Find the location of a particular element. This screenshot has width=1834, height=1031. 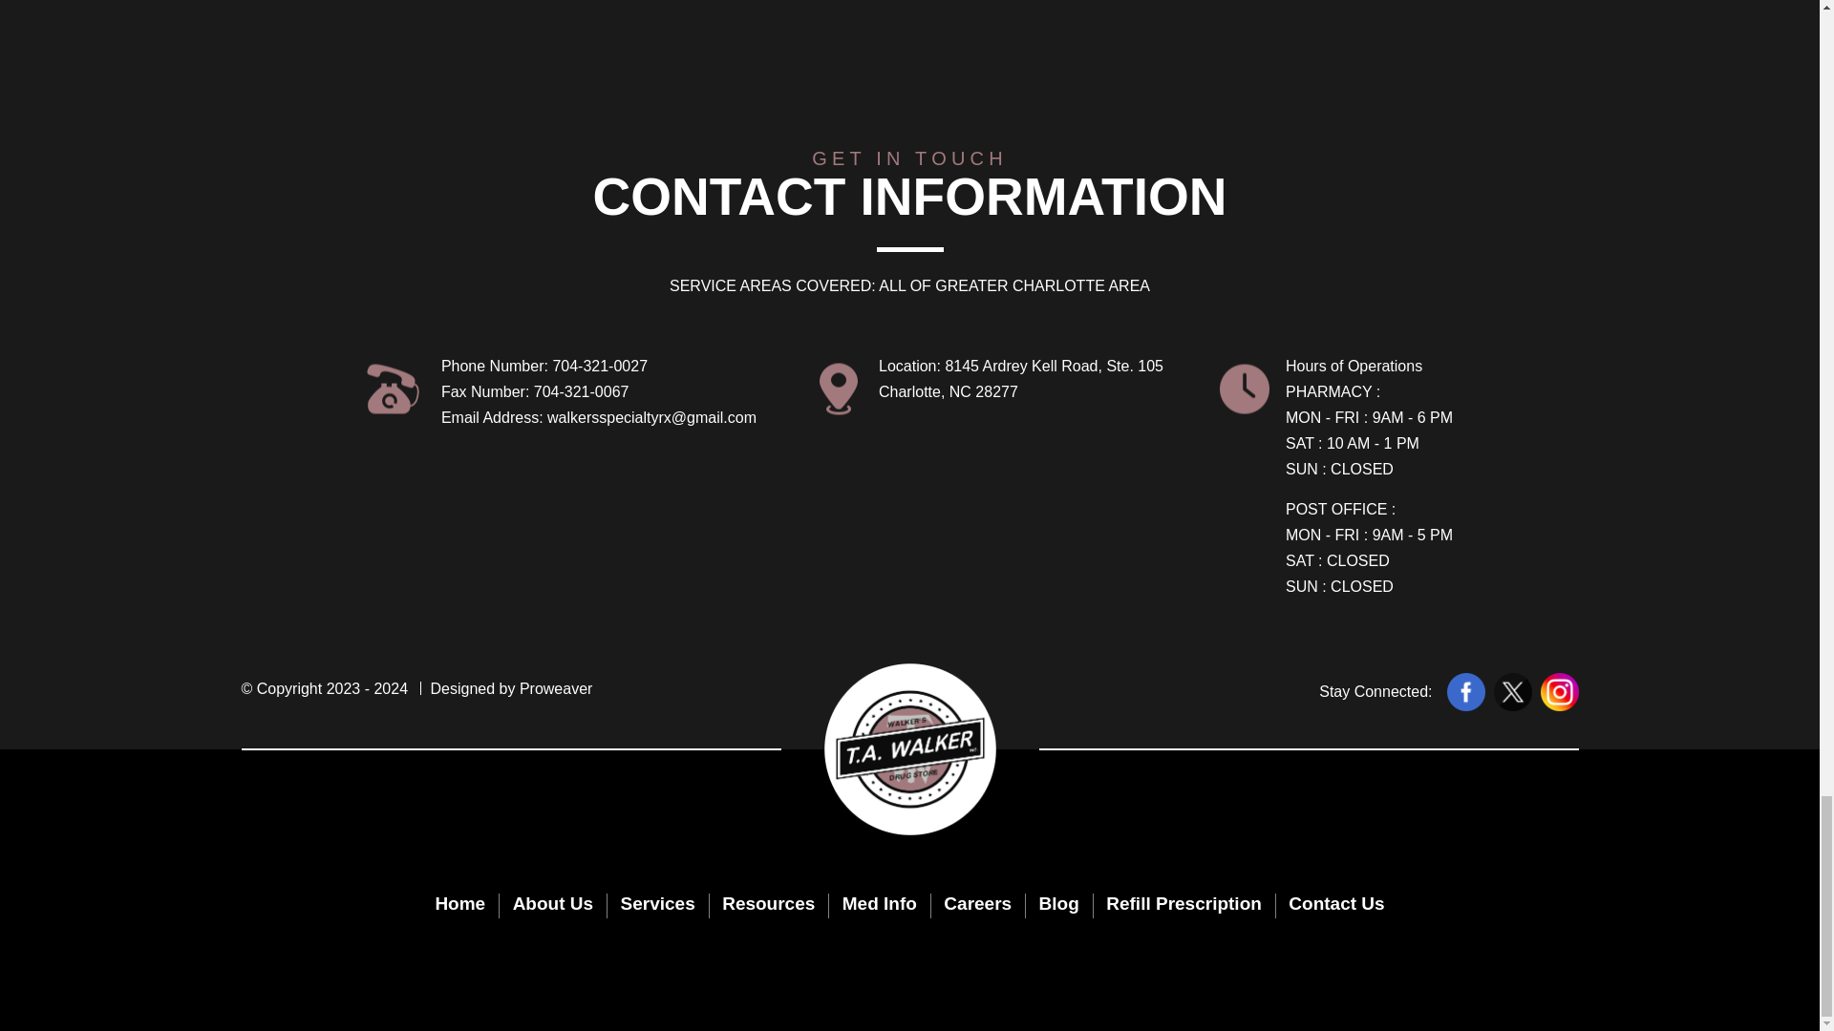

Proweaver is located at coordinates (556, 688).